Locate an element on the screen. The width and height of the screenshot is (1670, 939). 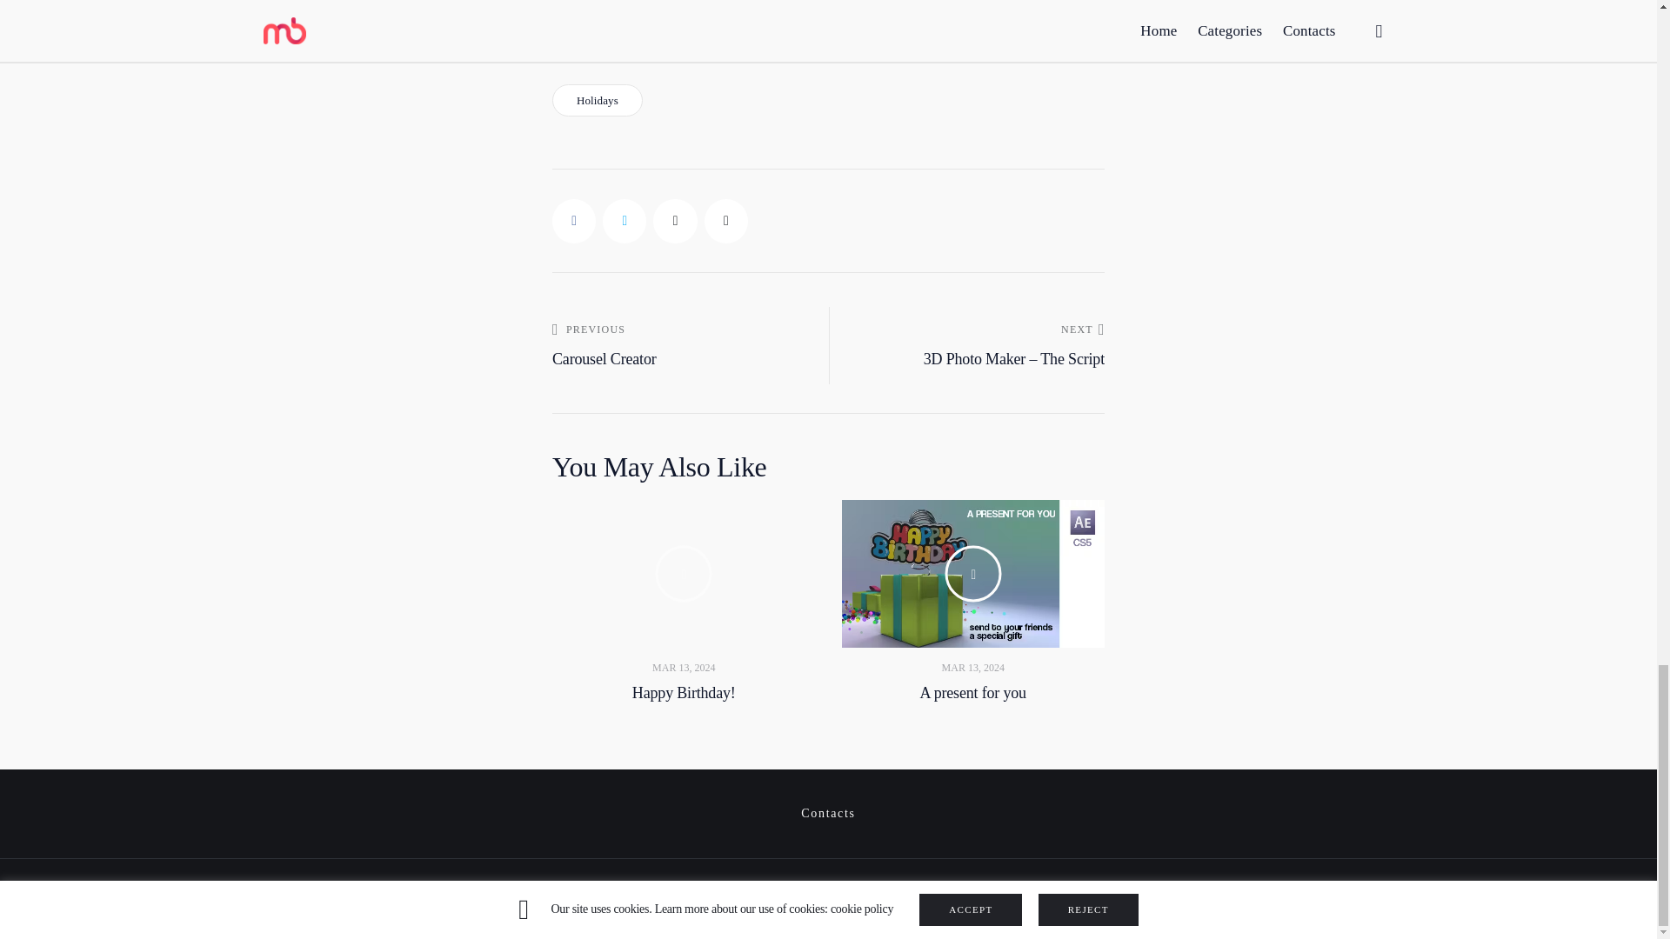
Copy URL to clipboard is located at coordinates (726, 220).